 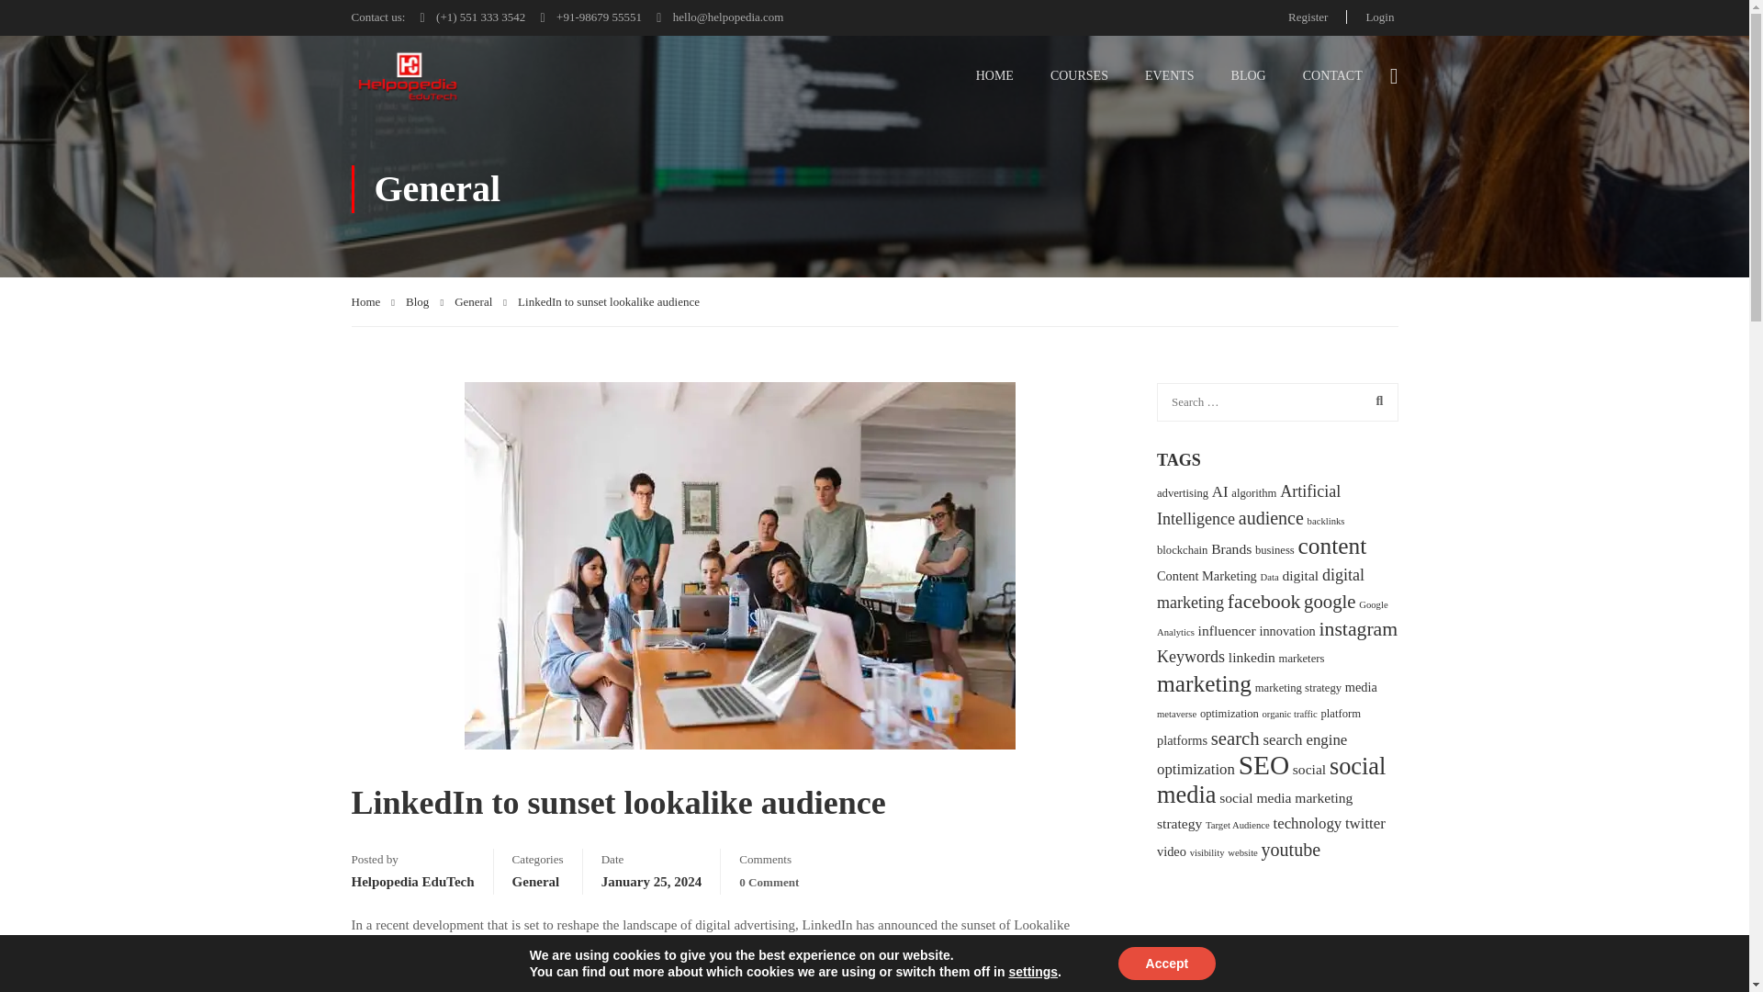 What do you see at coordinates (373, 302) in the screenshot?
I see `Home` at bounding box center [373, 302].